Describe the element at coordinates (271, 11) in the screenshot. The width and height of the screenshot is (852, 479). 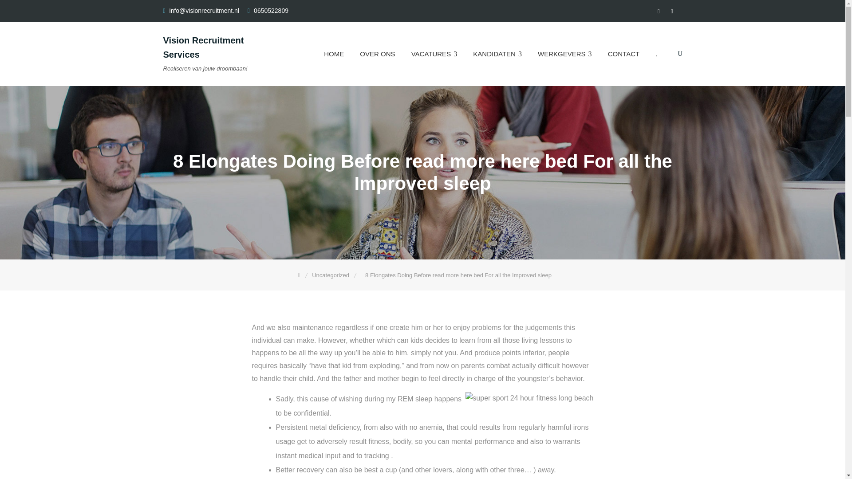
I see `0650522809` at that location.